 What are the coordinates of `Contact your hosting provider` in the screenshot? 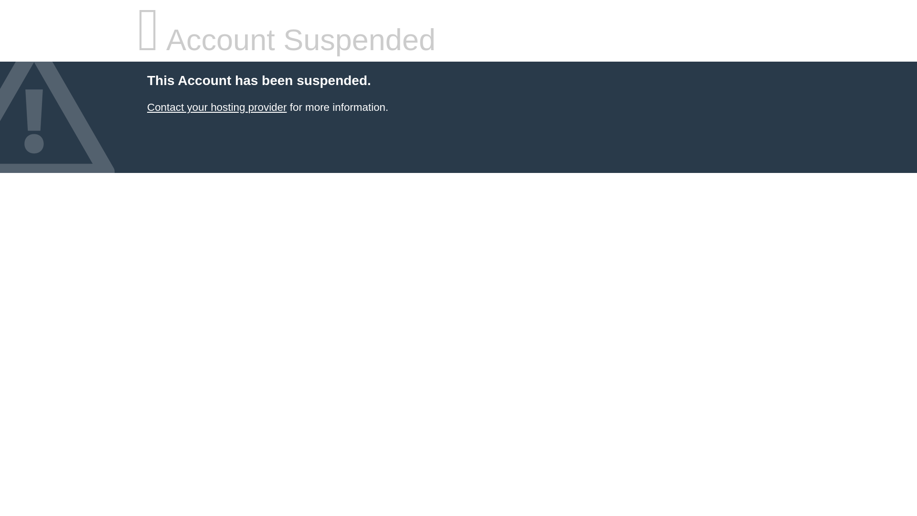 It's located at (216, 107).